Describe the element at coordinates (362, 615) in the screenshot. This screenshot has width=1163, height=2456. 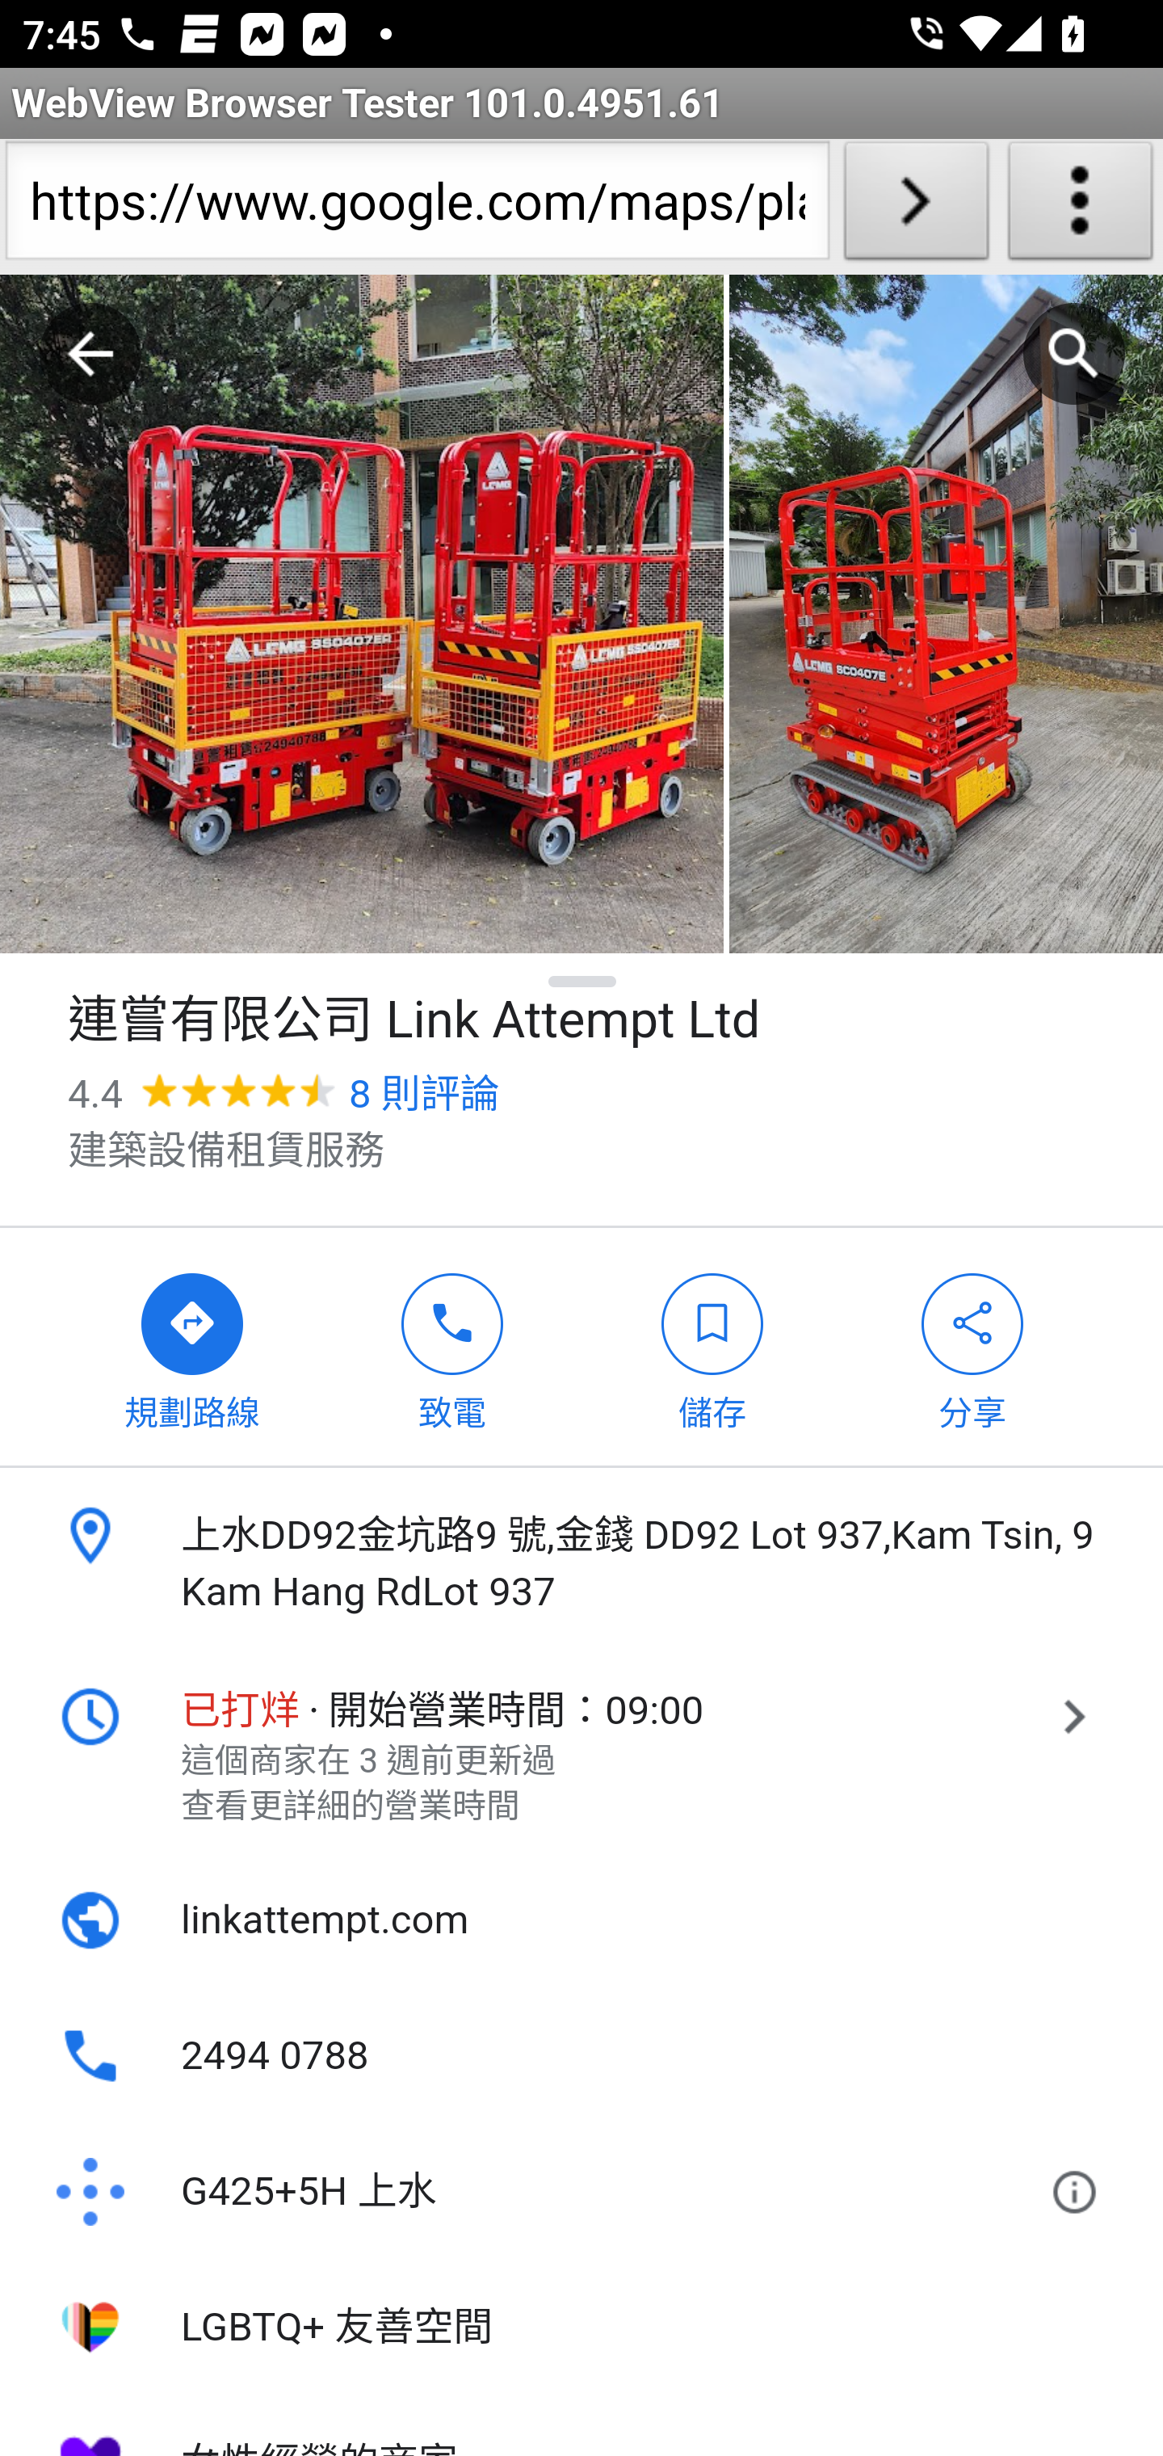
I see `第 1 張相片 (共 9 張)` at that location.